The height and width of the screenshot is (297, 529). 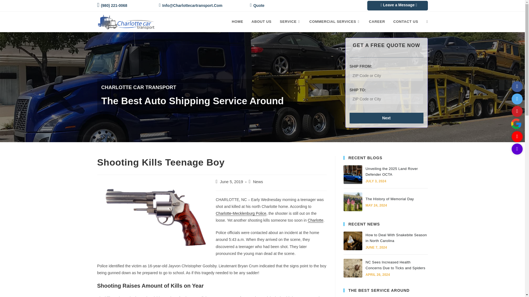 What do you see at coordinates (377, 21) in the screenshot?
I see `CAREER` at bounding box center [377, 21].